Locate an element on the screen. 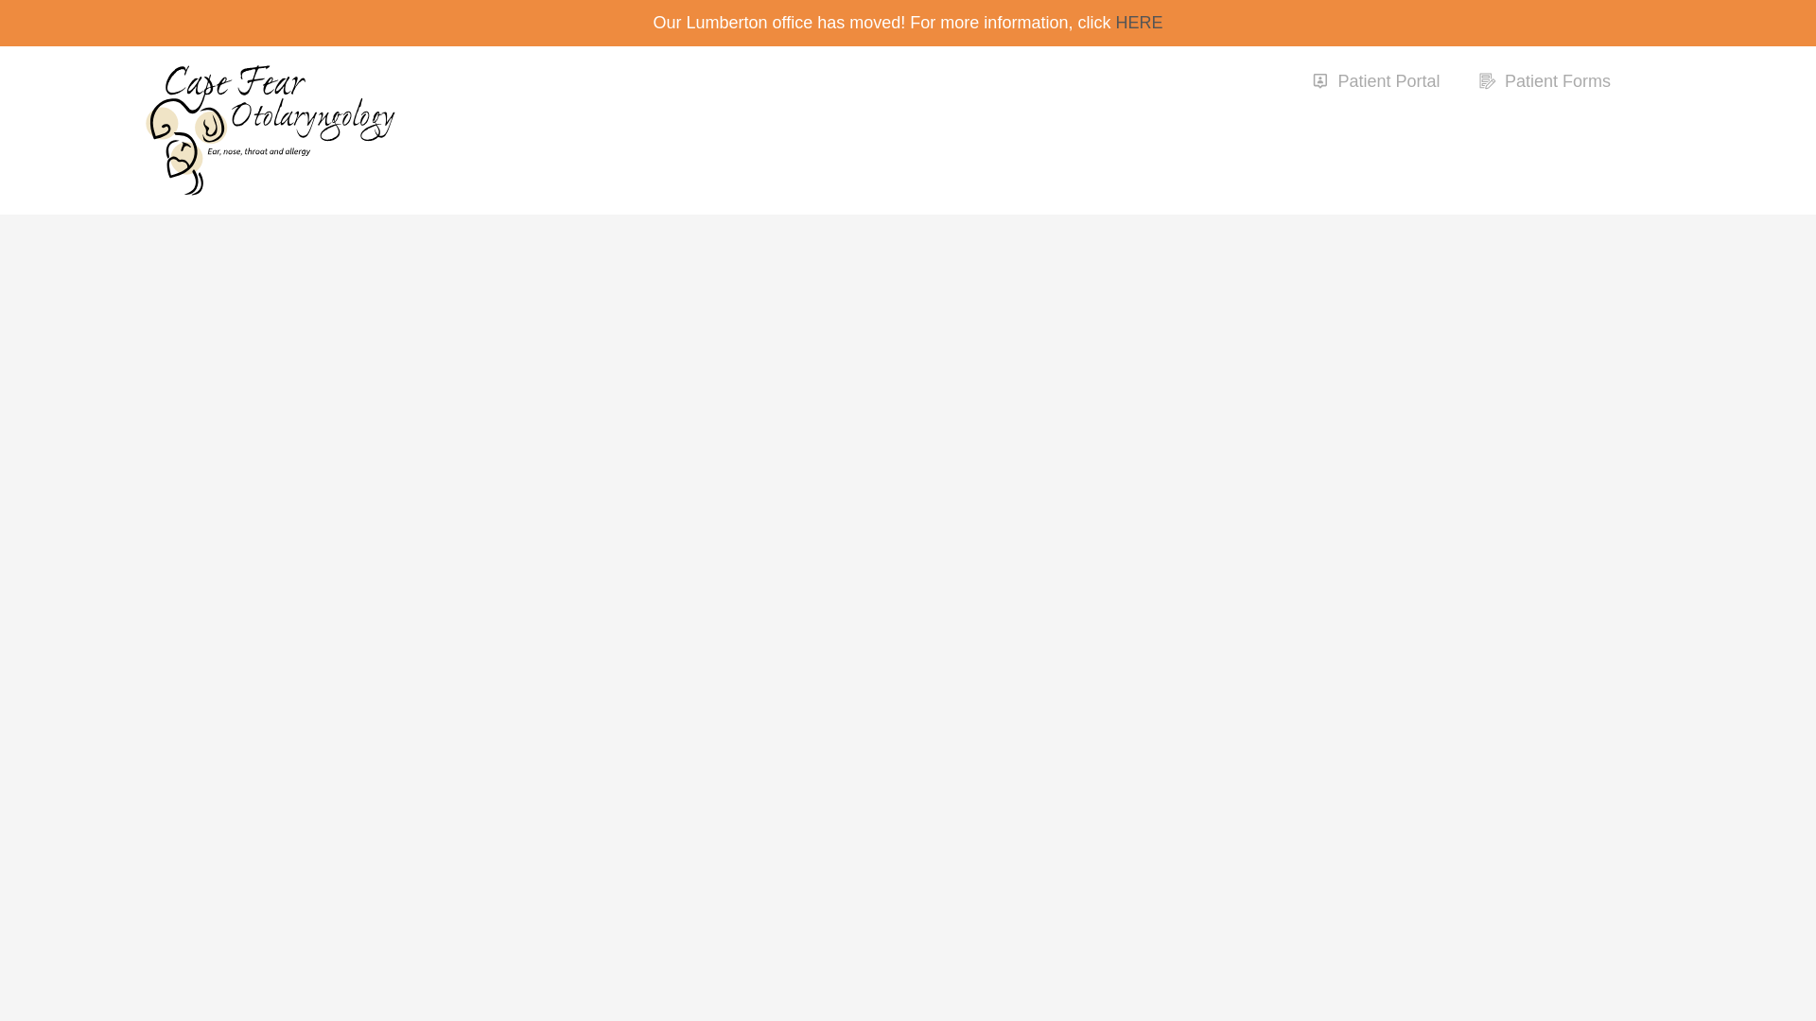 The height and width of the screenshot is (1021, 1816). HERE is located at coordinates (1138, 23).